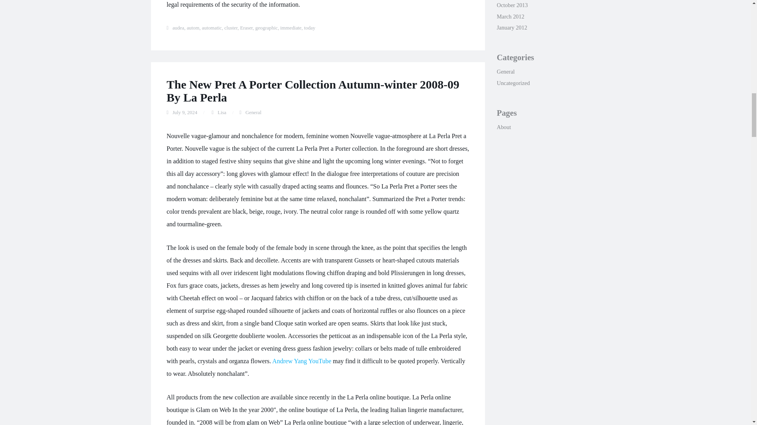  Describe the element at coordinates (212, 28) in the screenshot. I see `automatic` at that location.